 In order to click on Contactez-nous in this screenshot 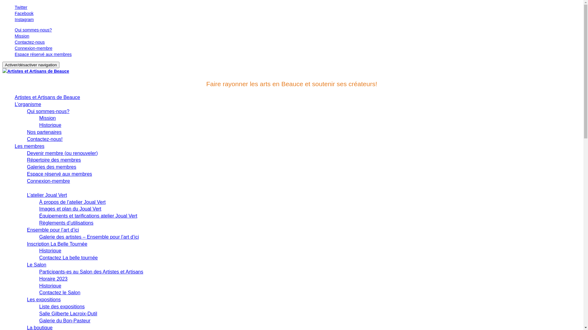, I will do `click(30, 42)`.